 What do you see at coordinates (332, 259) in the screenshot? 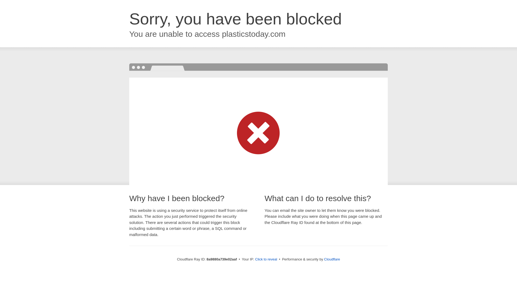
I see `Cloudflare` at bounding box center [332, 259].